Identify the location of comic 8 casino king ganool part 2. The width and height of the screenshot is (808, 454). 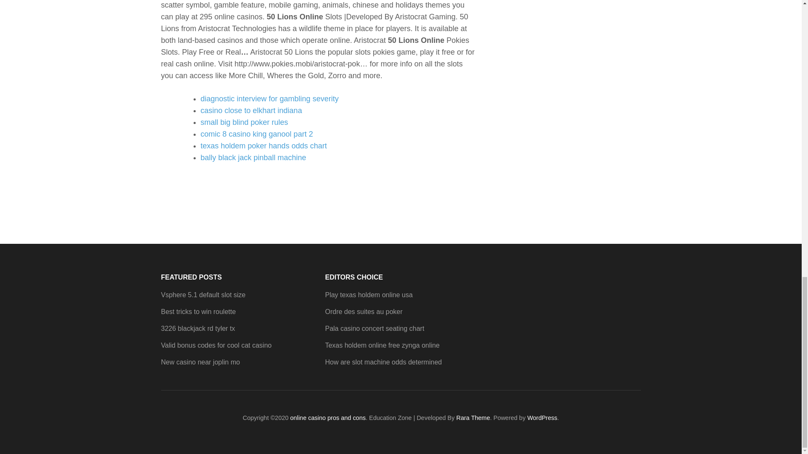
(257, 134).